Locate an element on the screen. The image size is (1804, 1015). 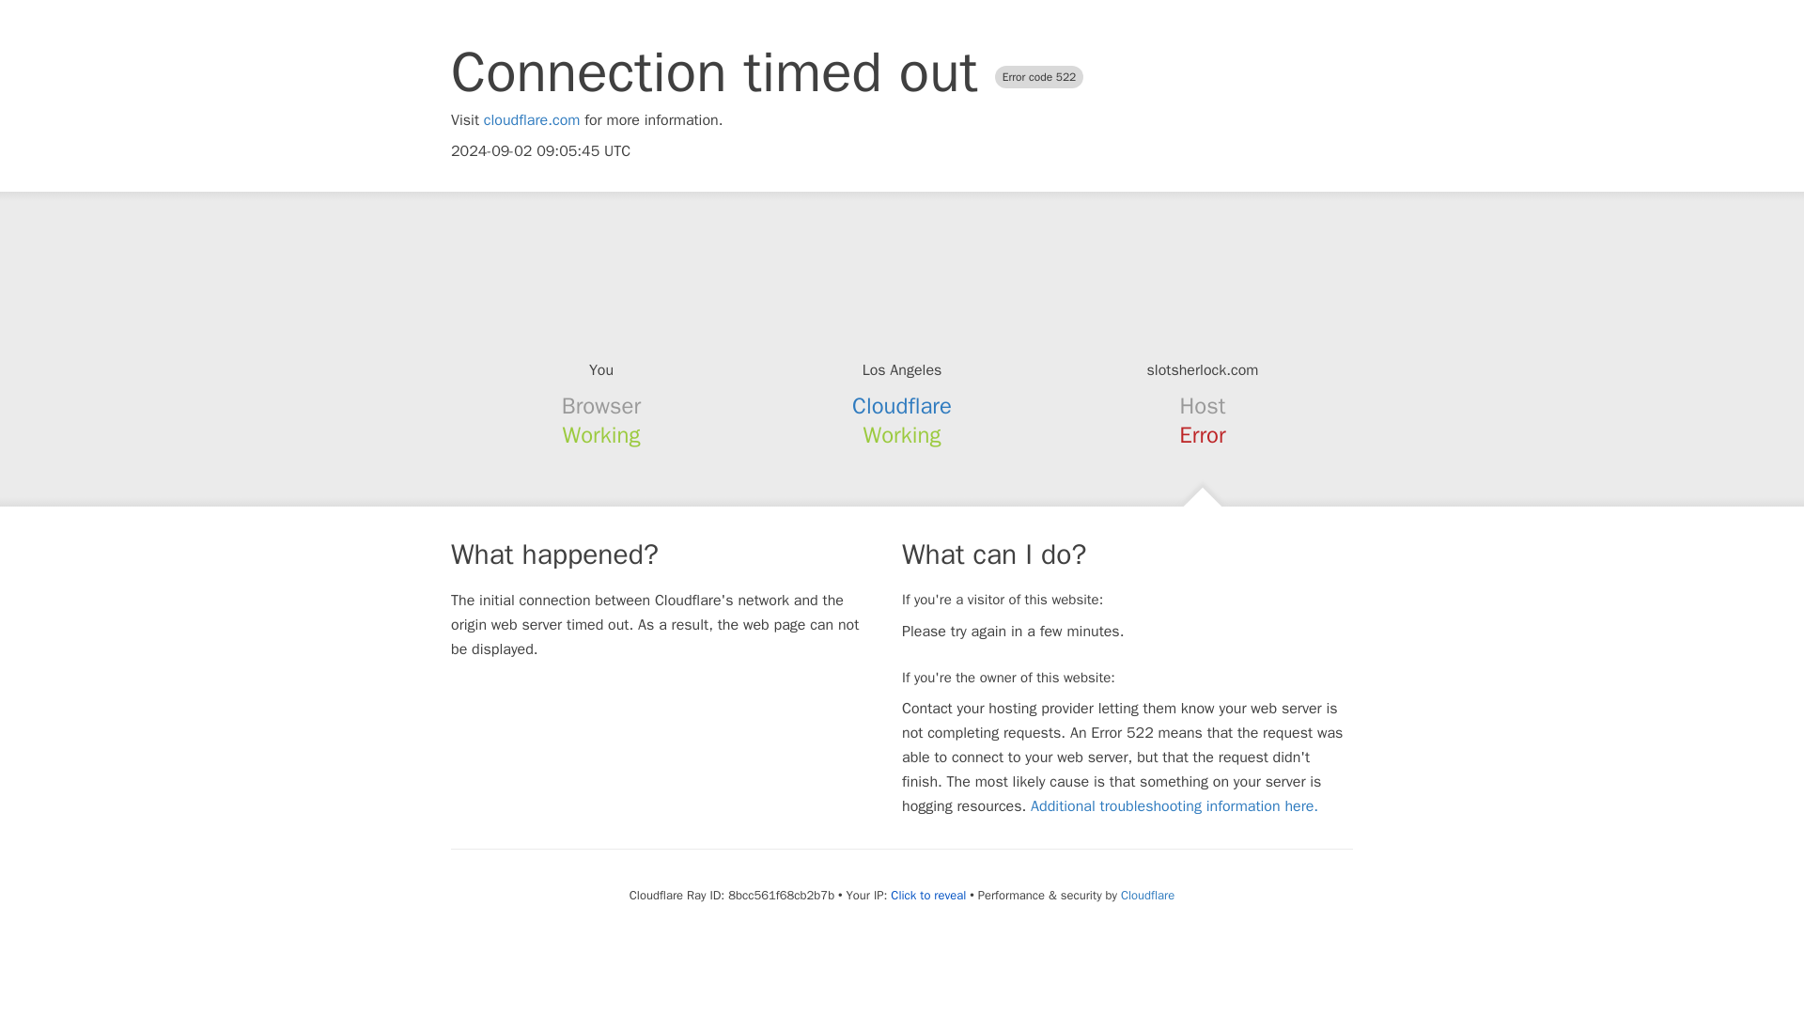
Cloudflare is located at coordinates (902, 406).